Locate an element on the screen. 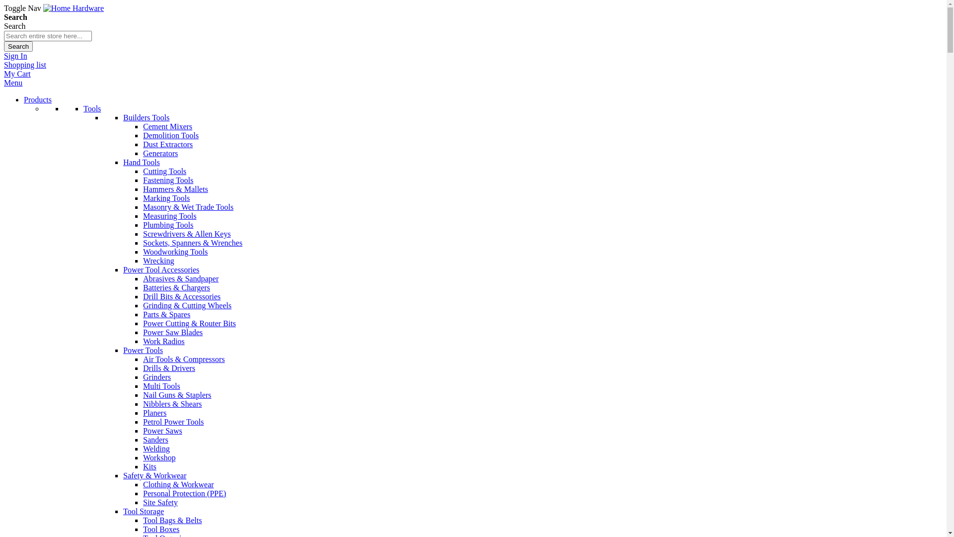  Nail Guns & Staplers is located at coordinates (177, 395).